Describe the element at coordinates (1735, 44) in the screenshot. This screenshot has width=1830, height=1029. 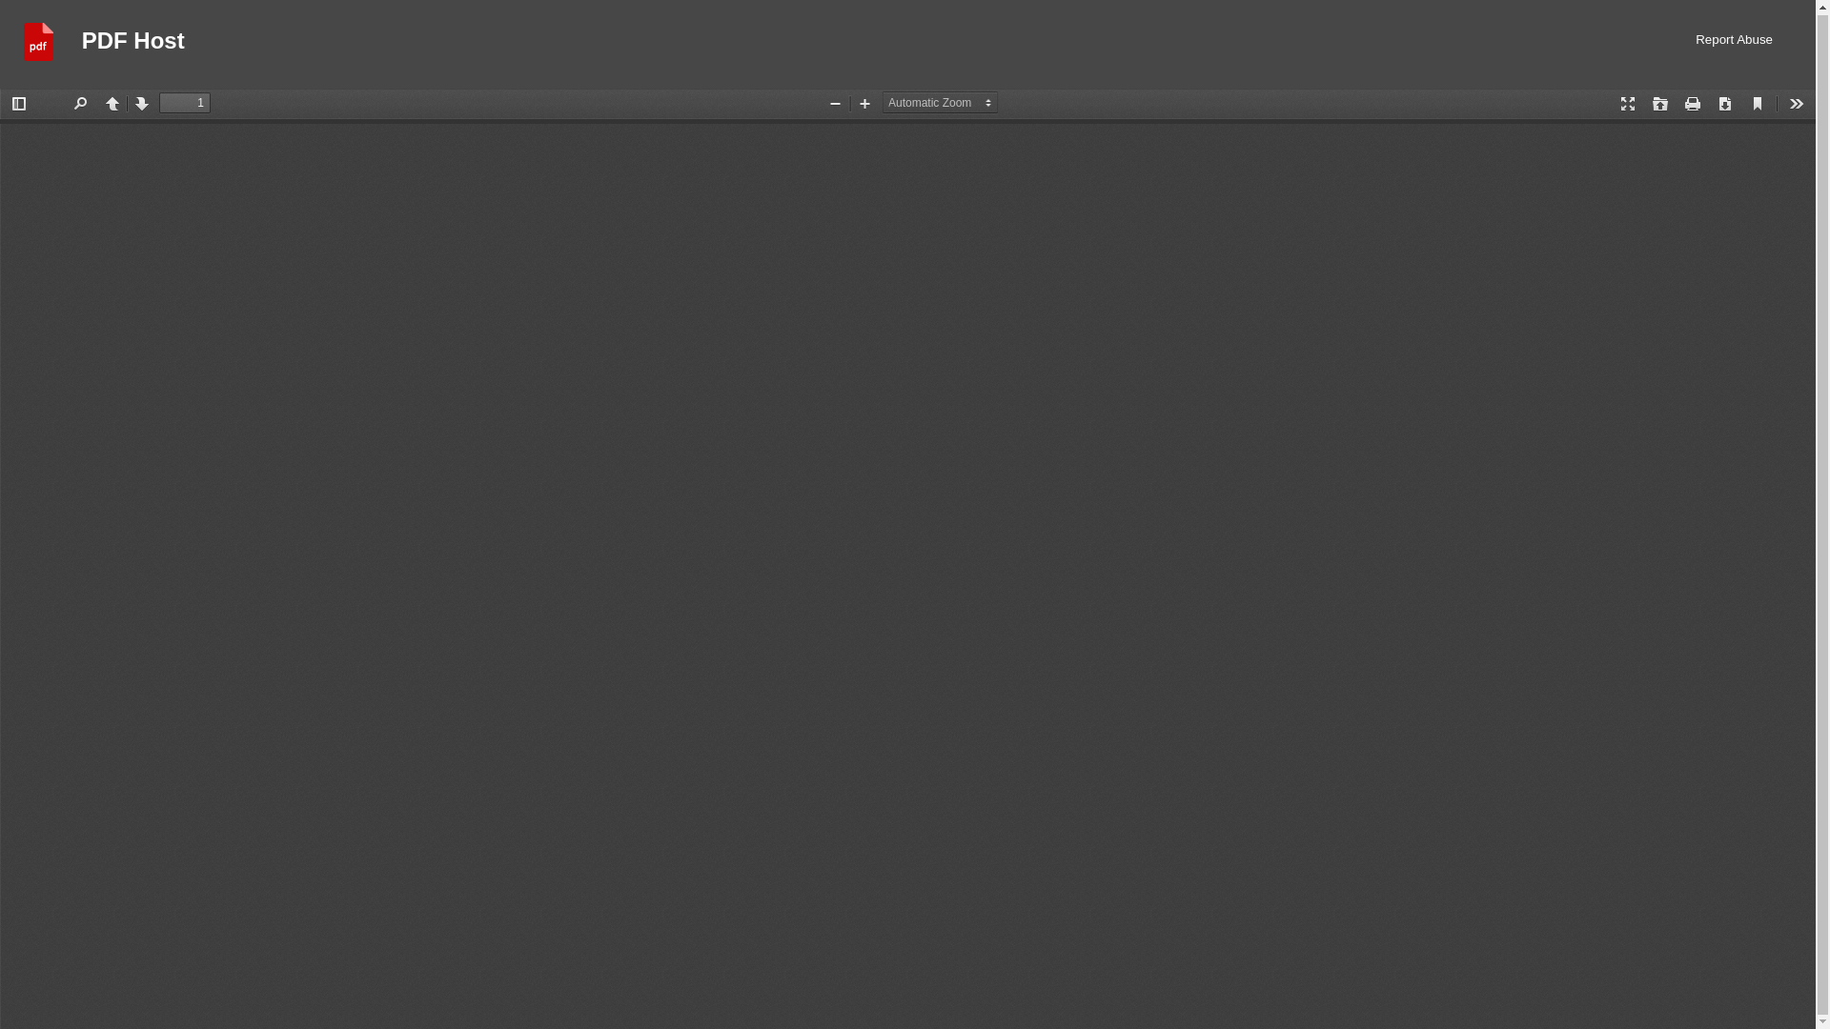
I see `Report Abuse` at that location.